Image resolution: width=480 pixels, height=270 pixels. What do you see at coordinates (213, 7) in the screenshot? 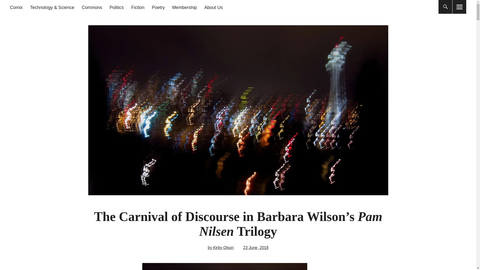
I see `About Us` at bounding box center [213, 7].